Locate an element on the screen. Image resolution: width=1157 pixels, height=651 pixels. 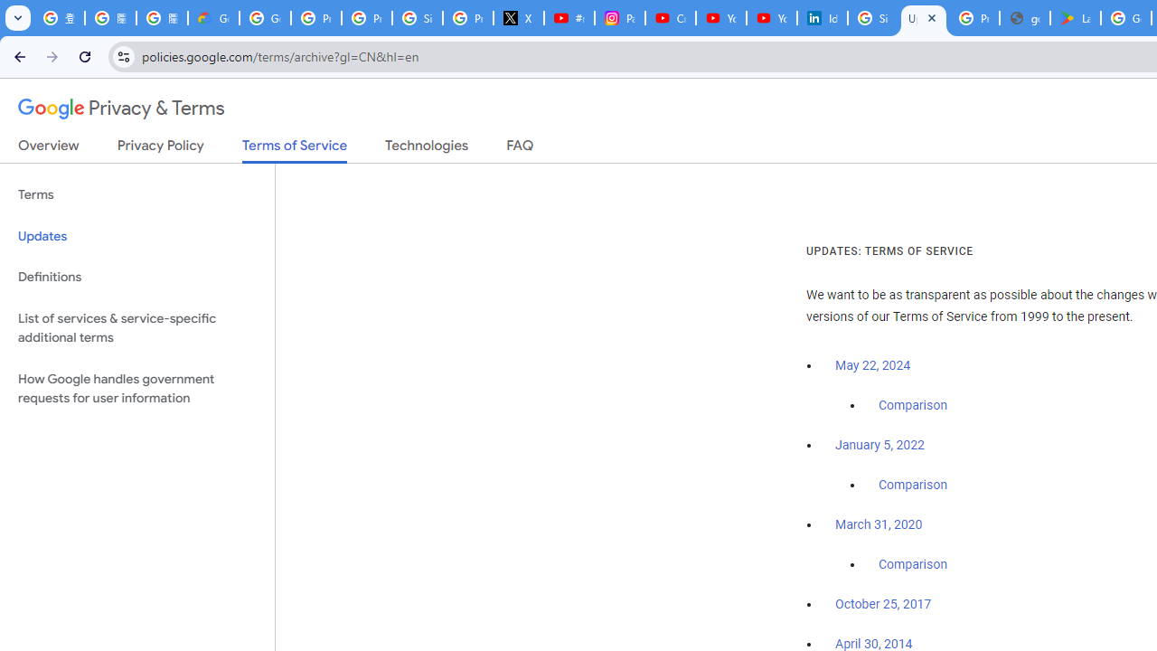
Sign in - Google Accounts is located at coordinates (873, 18).